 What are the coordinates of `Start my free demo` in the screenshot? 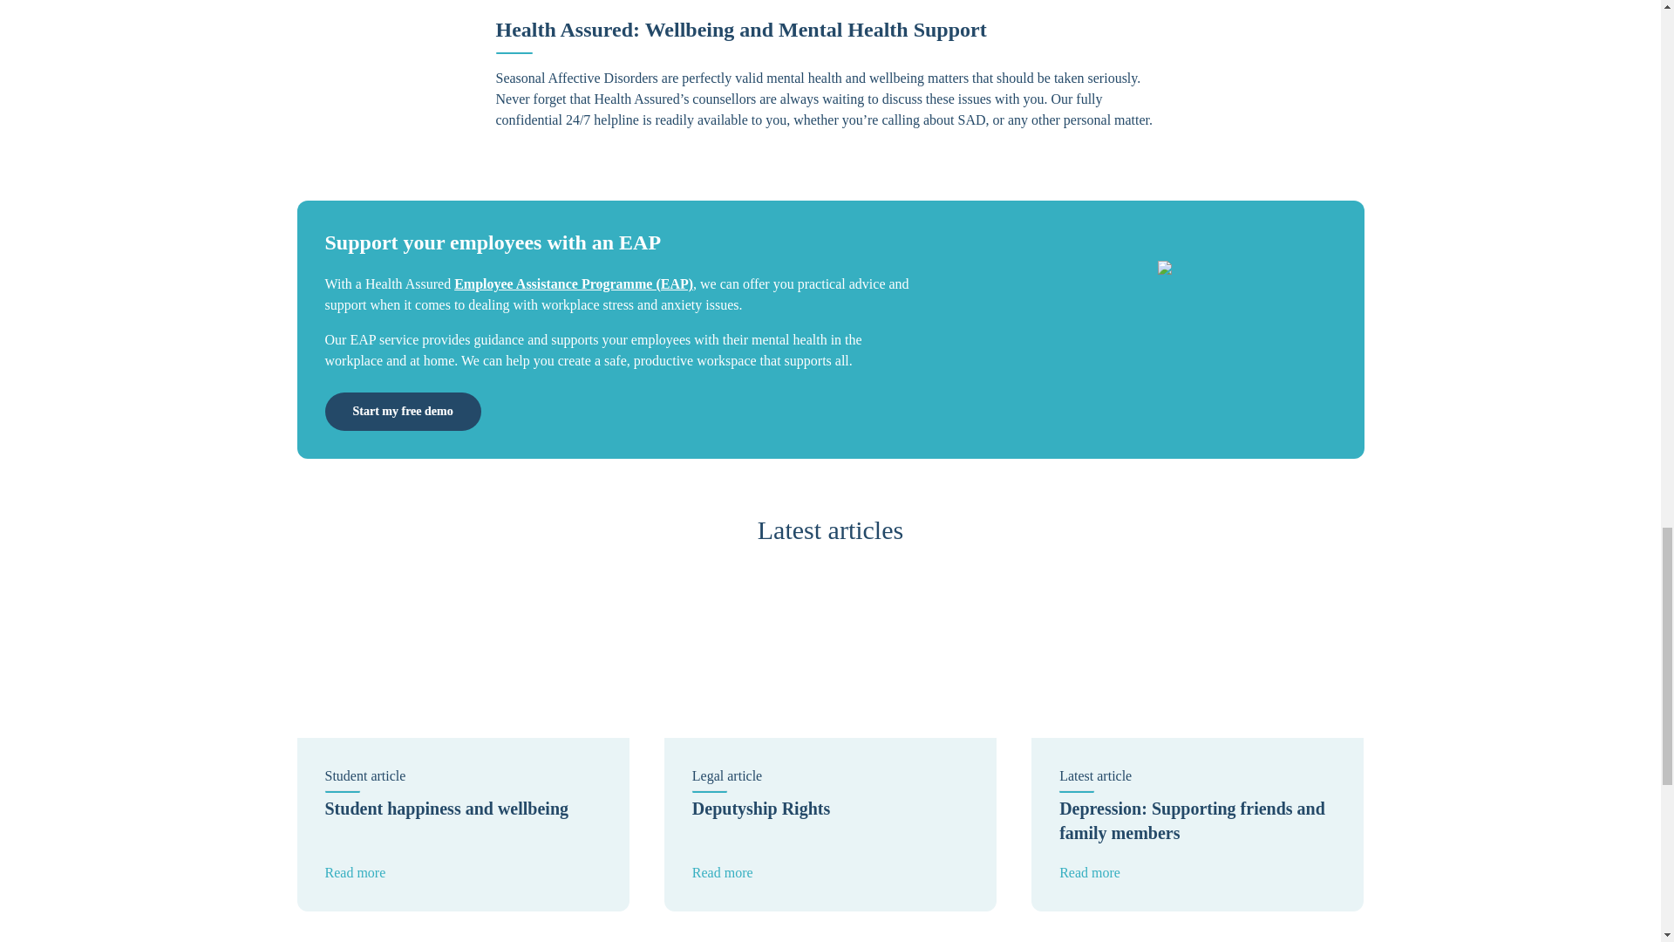 It's located at (830, 737).